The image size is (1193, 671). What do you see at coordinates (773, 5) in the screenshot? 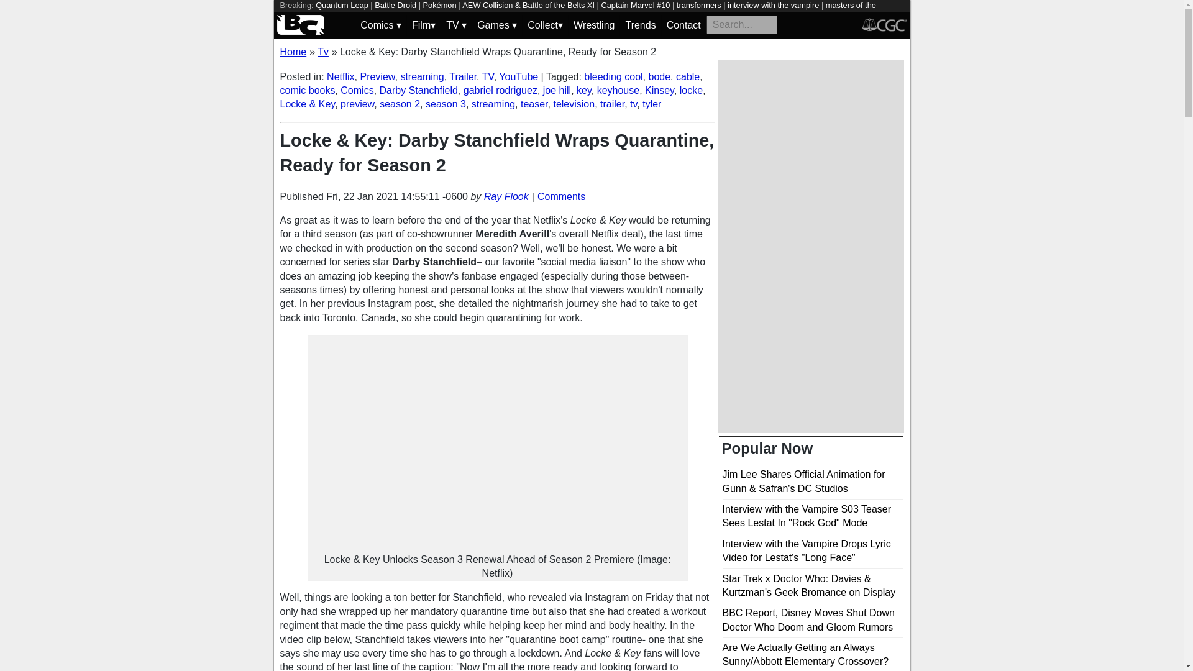
I see `interview with the vampire` at bounding box center [773, 5].